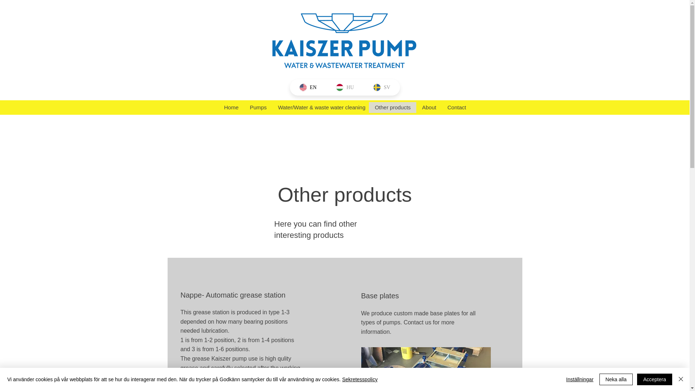  I want to click on Pumps, so click(258, 107).